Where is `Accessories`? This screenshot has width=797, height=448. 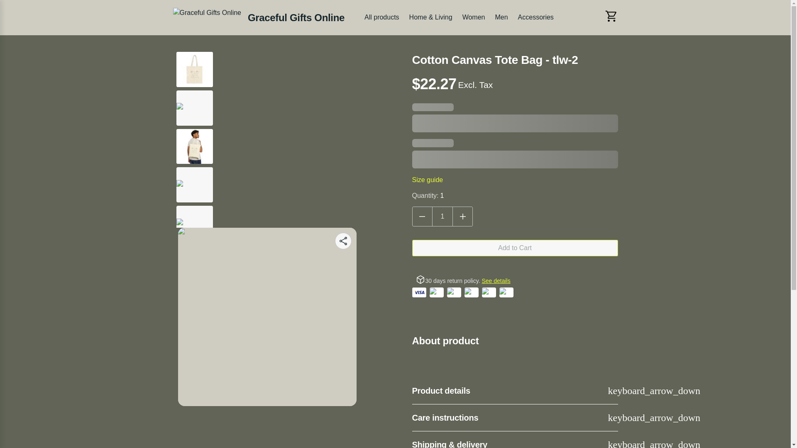
Accessories is located at coordinates (536, 17).